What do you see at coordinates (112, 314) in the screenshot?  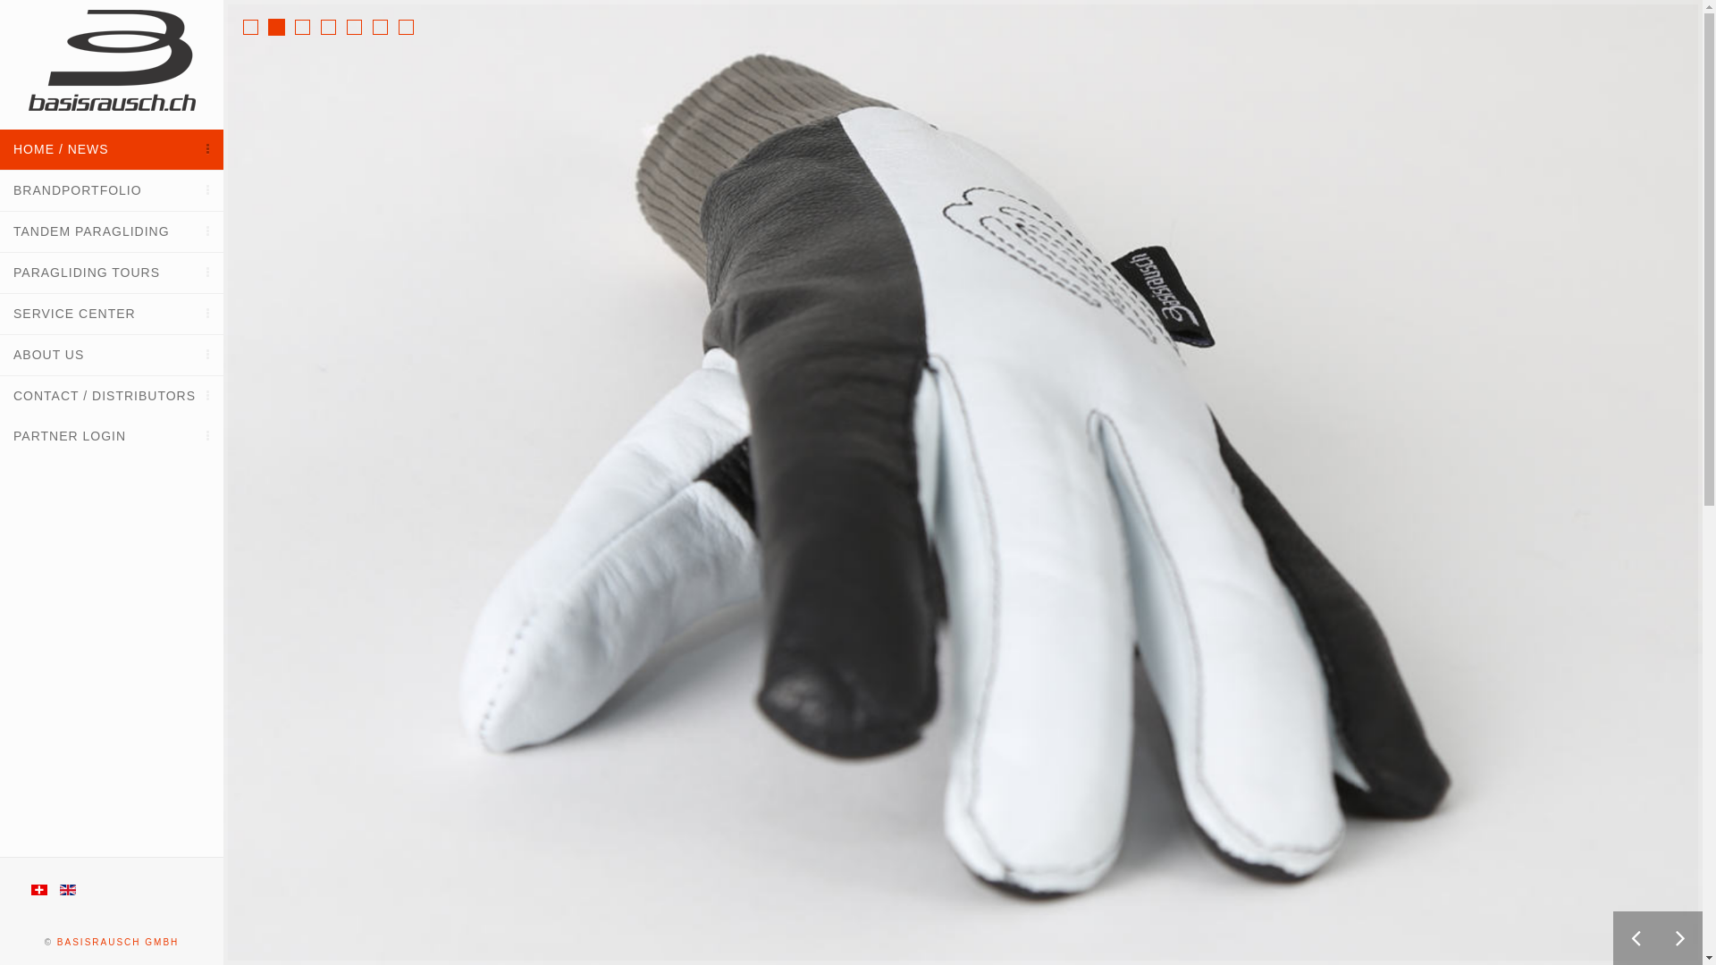 I see `SERVICE CENTER` at bounding box center [112, 314].